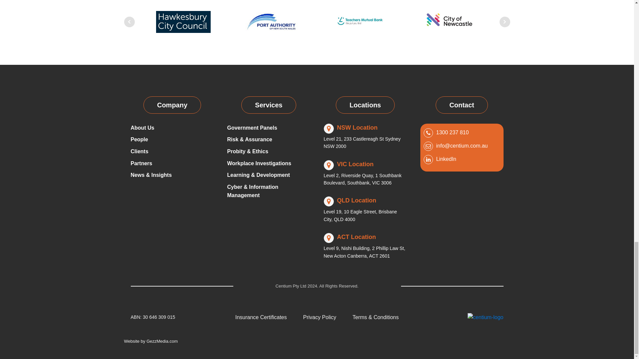  Describe the element at coordinates (142, 128) in the screenshot. I see `About Us` at that location.